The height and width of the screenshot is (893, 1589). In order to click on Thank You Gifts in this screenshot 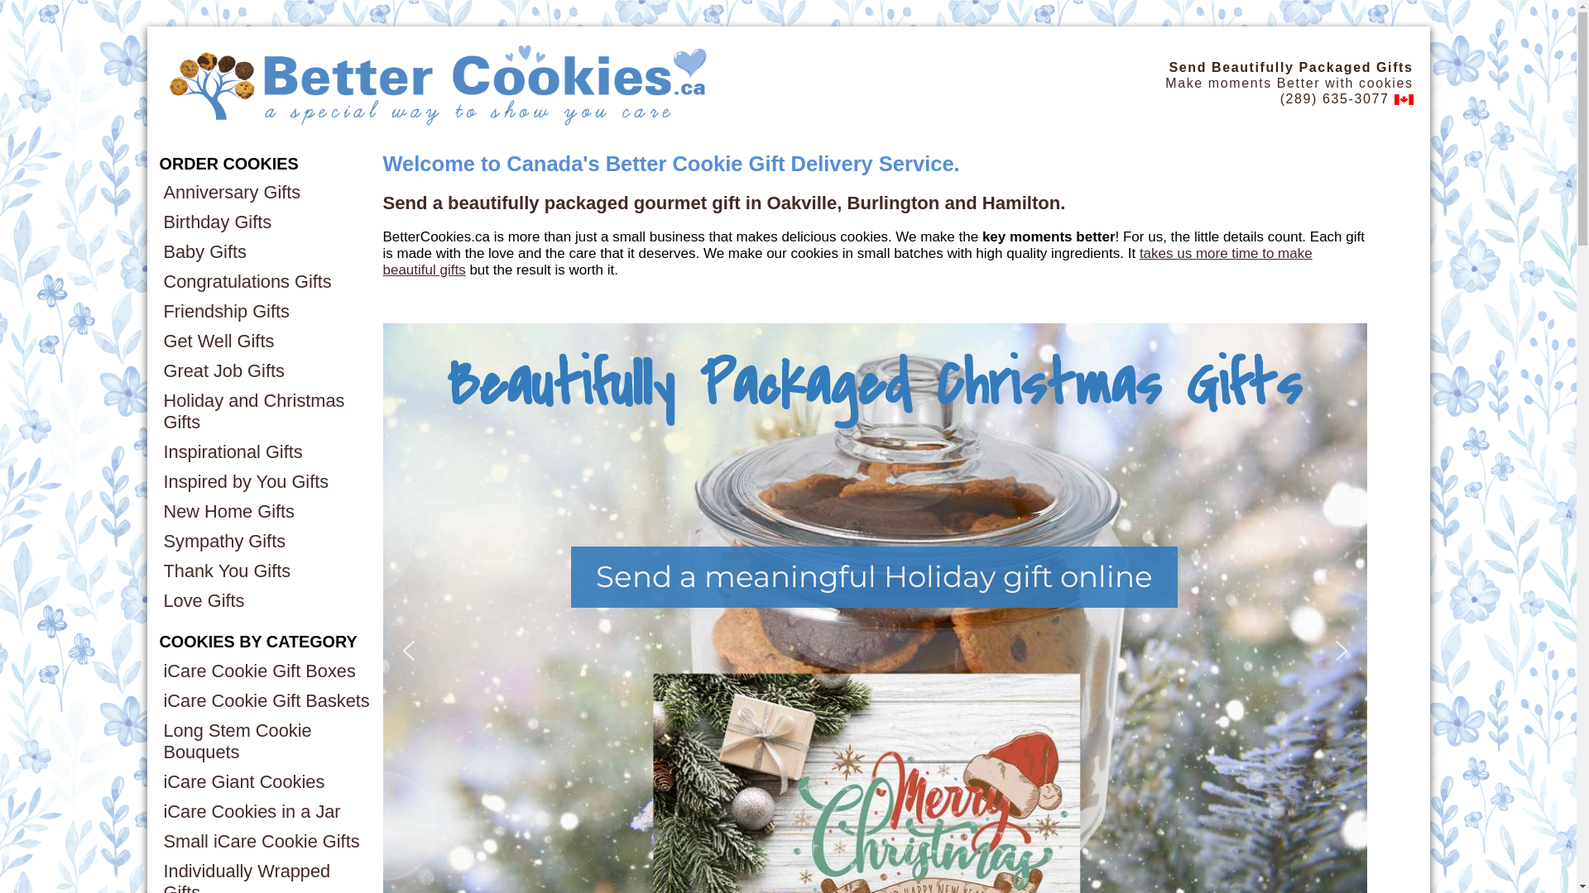, I will do `click(266, 571)`.